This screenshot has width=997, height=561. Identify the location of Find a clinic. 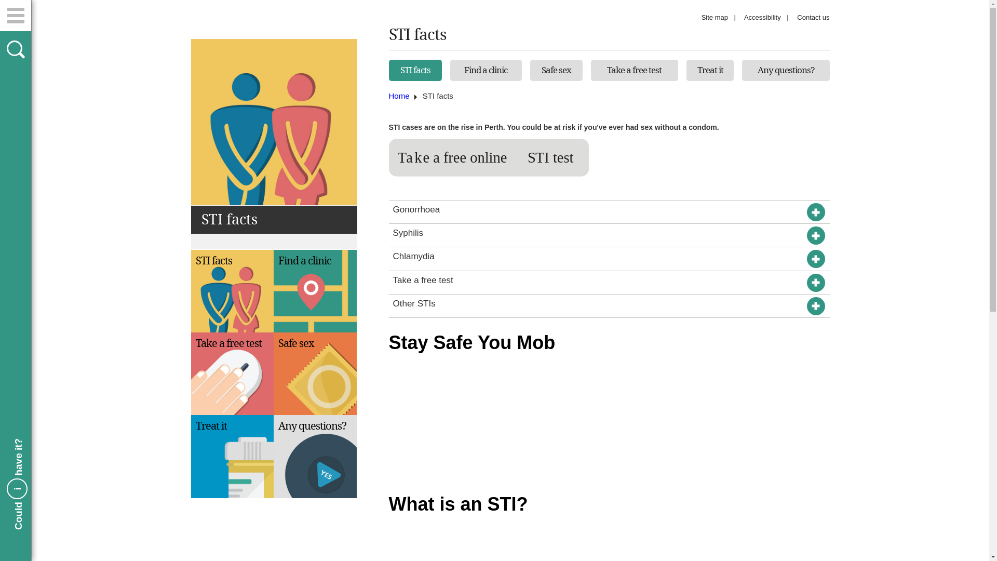
(486, 70).